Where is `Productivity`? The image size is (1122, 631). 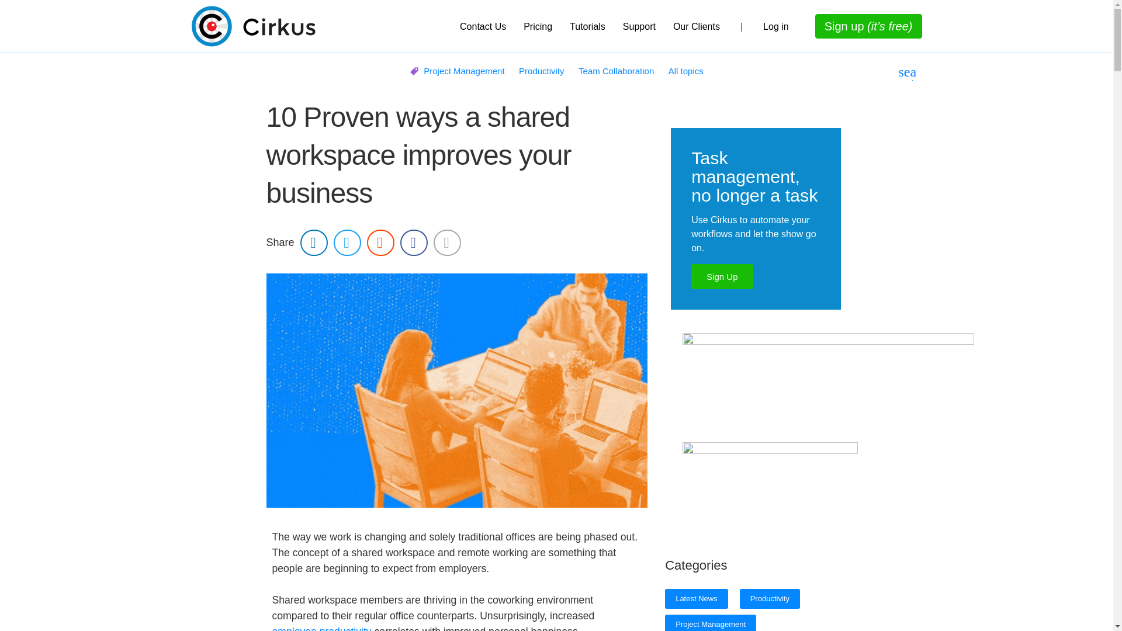 Productivity is located at coordinates (541, 71).